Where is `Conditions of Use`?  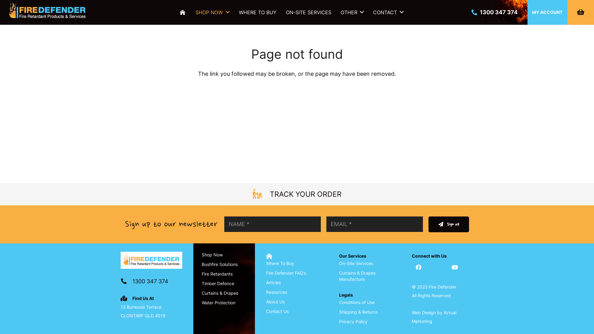 Conditions of Use is located at coordinates (357, 302).